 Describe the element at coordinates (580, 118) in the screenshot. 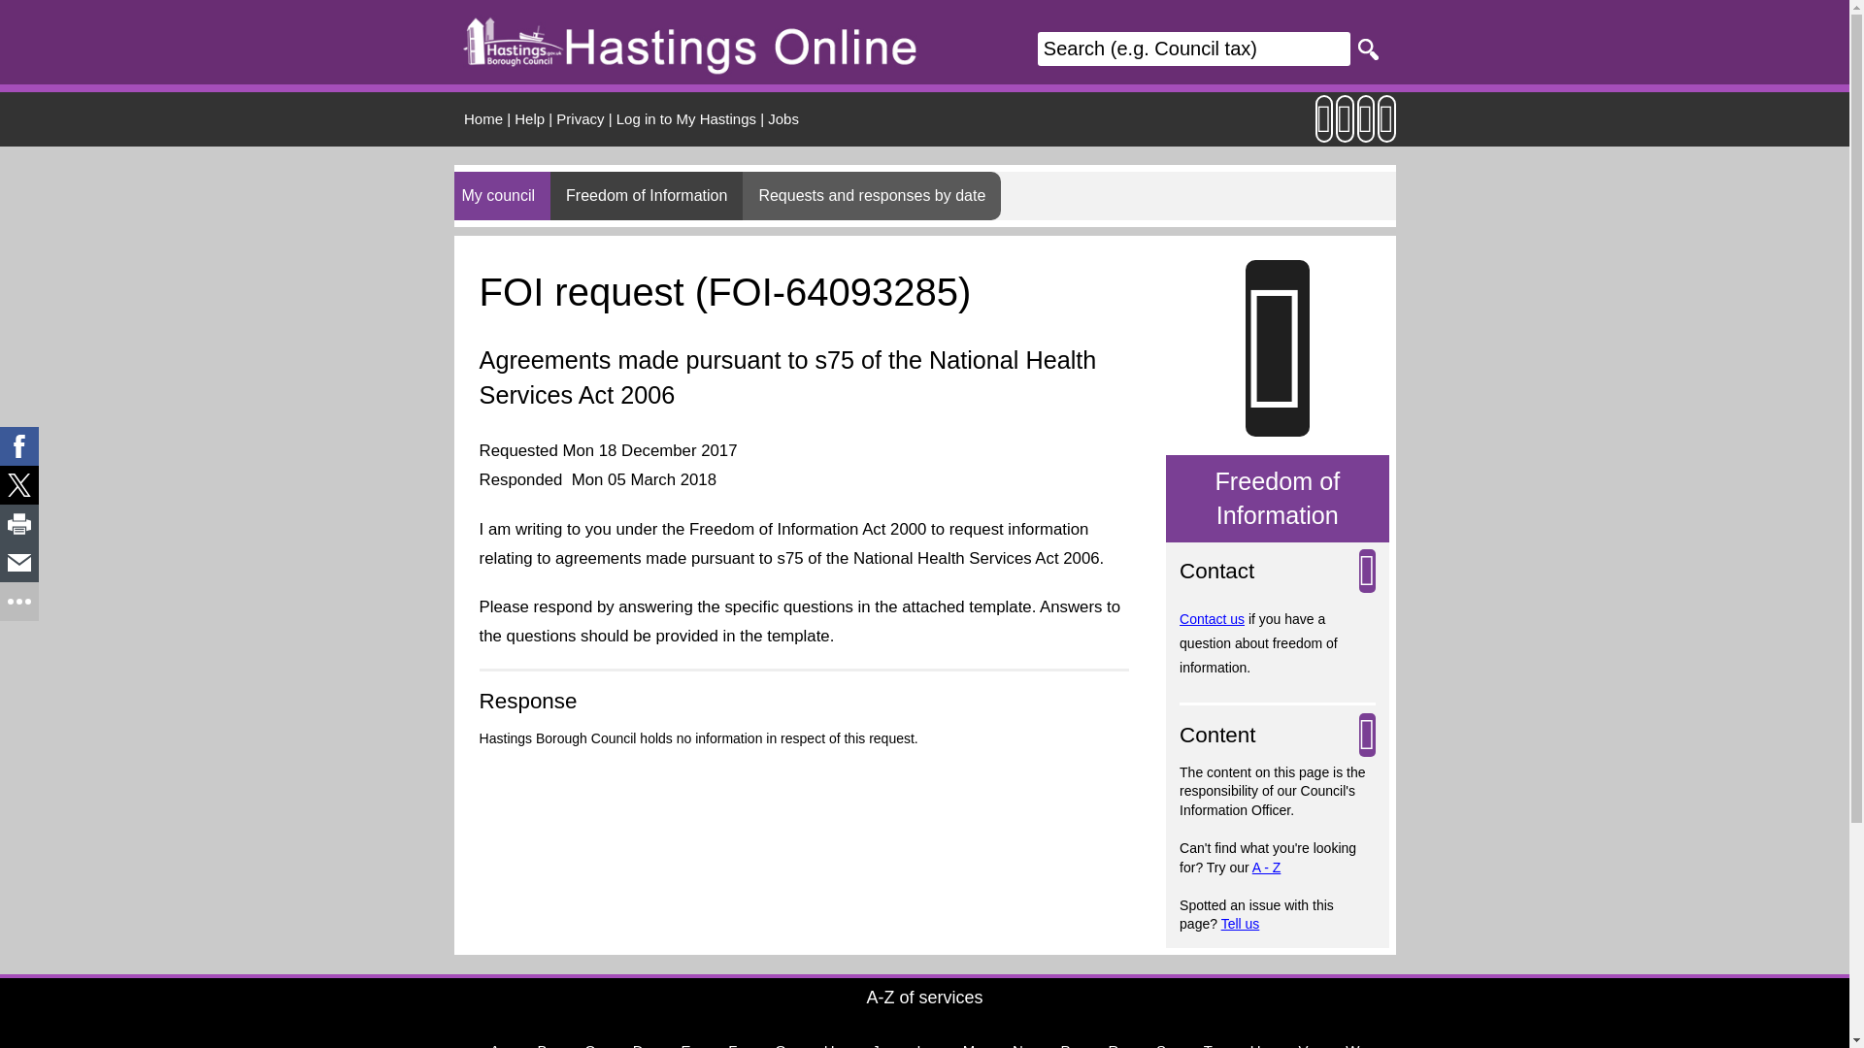

I see `Your privacy` at that location.